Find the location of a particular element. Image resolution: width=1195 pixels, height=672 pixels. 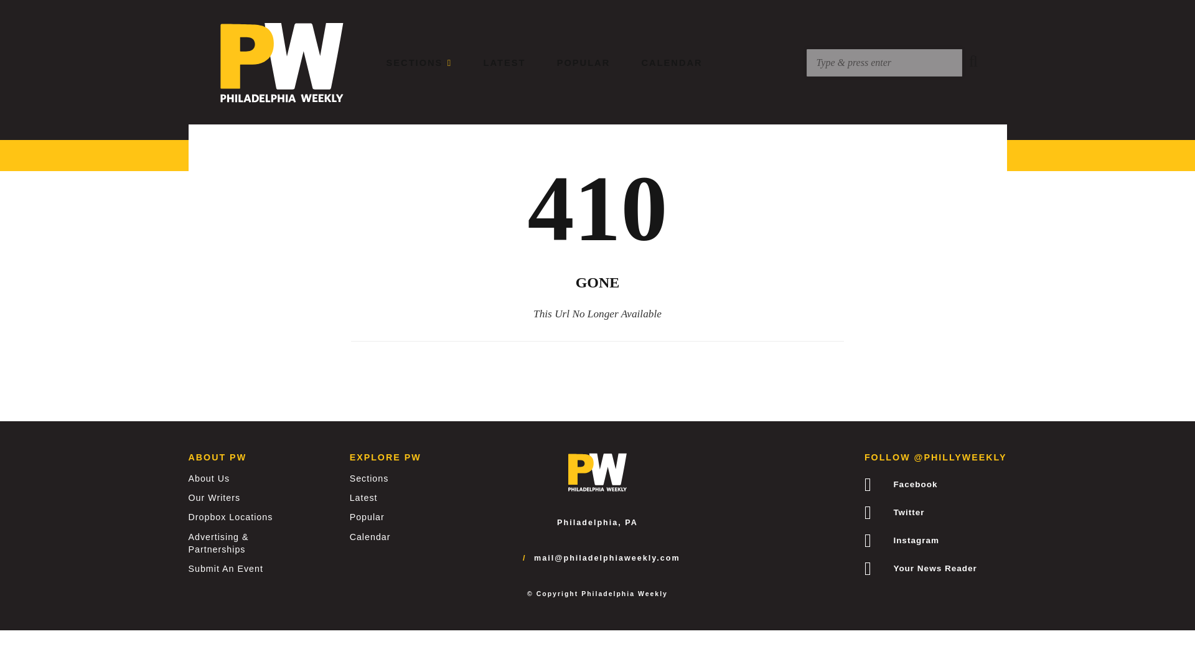

LATEST is located at coordinates (504, 62).